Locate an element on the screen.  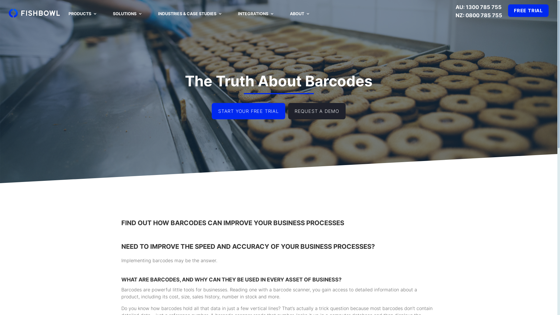
START YOUR FREE TRIAL is located at coordinates (249, 111).